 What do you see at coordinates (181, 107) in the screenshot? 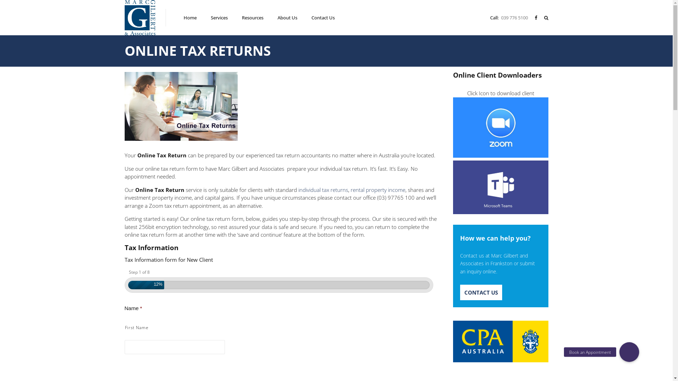
I see `OnlineReturns` at bounding box center [181, 107].